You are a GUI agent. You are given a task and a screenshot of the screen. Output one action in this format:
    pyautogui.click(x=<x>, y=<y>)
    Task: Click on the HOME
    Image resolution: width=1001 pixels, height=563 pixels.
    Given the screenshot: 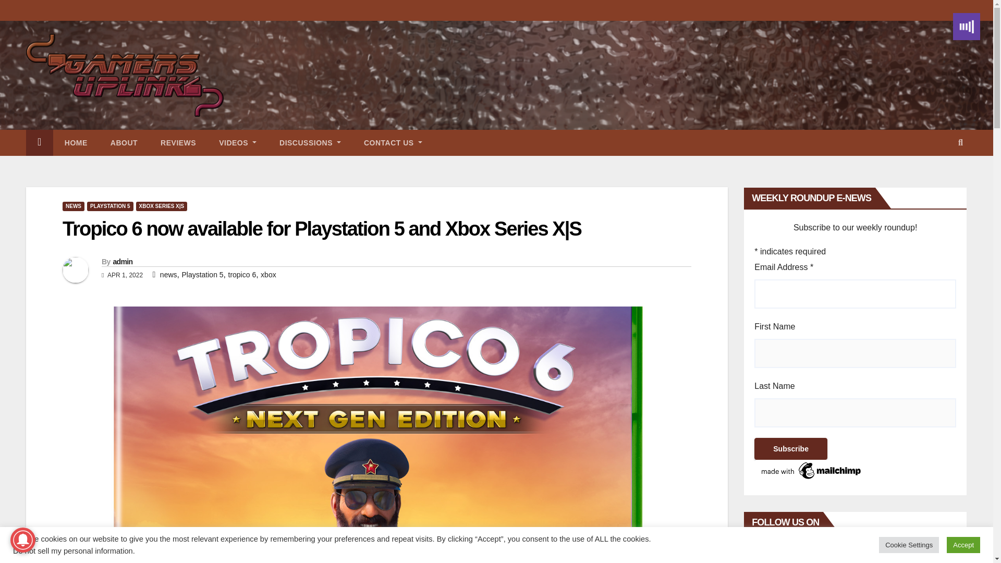 What is the action you would take?
    pyautogui.click(x=76, y=143)
    